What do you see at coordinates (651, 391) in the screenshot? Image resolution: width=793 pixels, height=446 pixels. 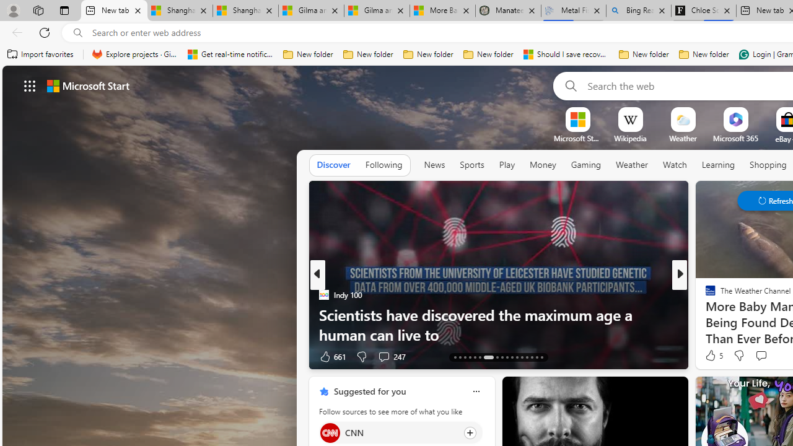 I see `Hide this story` at bounding box center [651, 391].